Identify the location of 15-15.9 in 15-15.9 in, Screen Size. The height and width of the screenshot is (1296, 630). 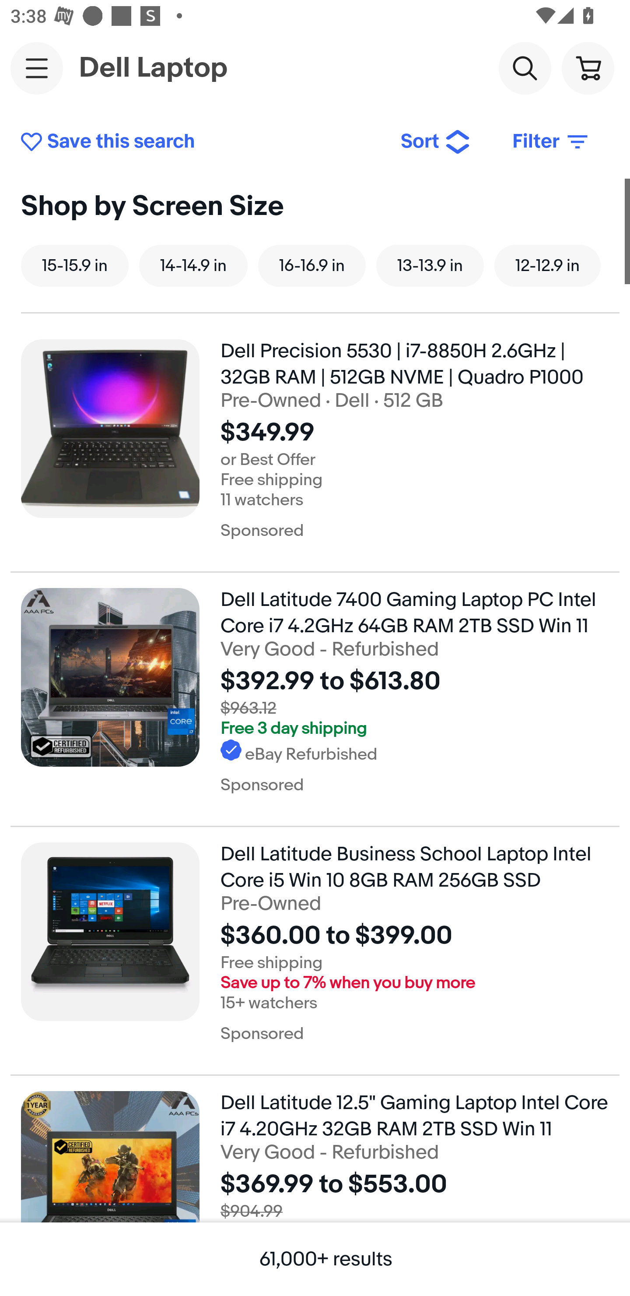
(74, 265).